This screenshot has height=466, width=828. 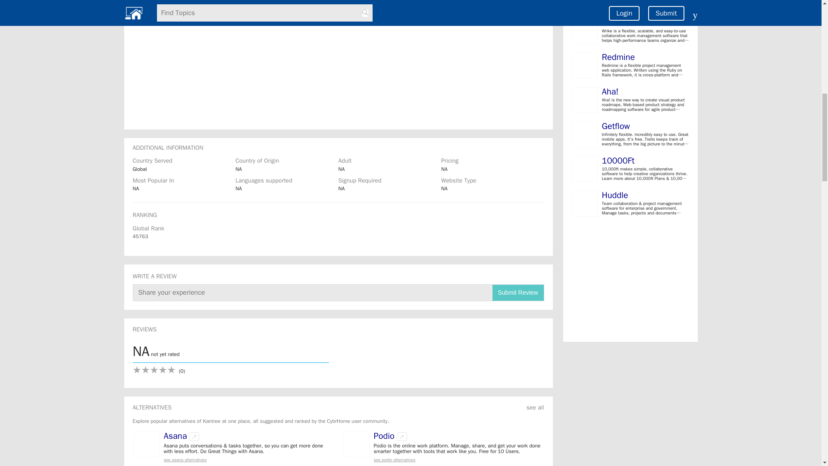 What do you see at coordinates (618, 57) in the screenshot?
I see `Redmine` at bounding box center [618, 57].